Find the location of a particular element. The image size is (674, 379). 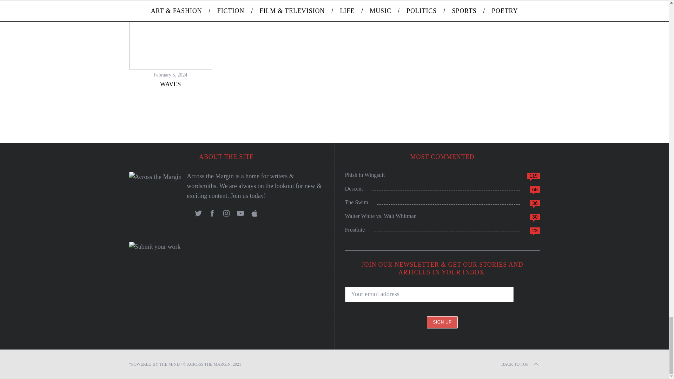

WAVES is located at coordinates (171, 84).